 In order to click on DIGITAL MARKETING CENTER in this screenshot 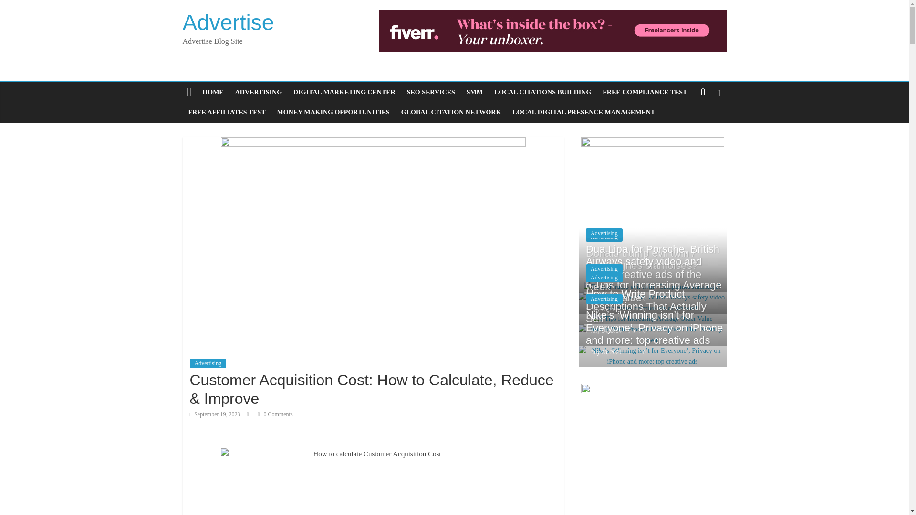, I will do `click(344, 92)`.